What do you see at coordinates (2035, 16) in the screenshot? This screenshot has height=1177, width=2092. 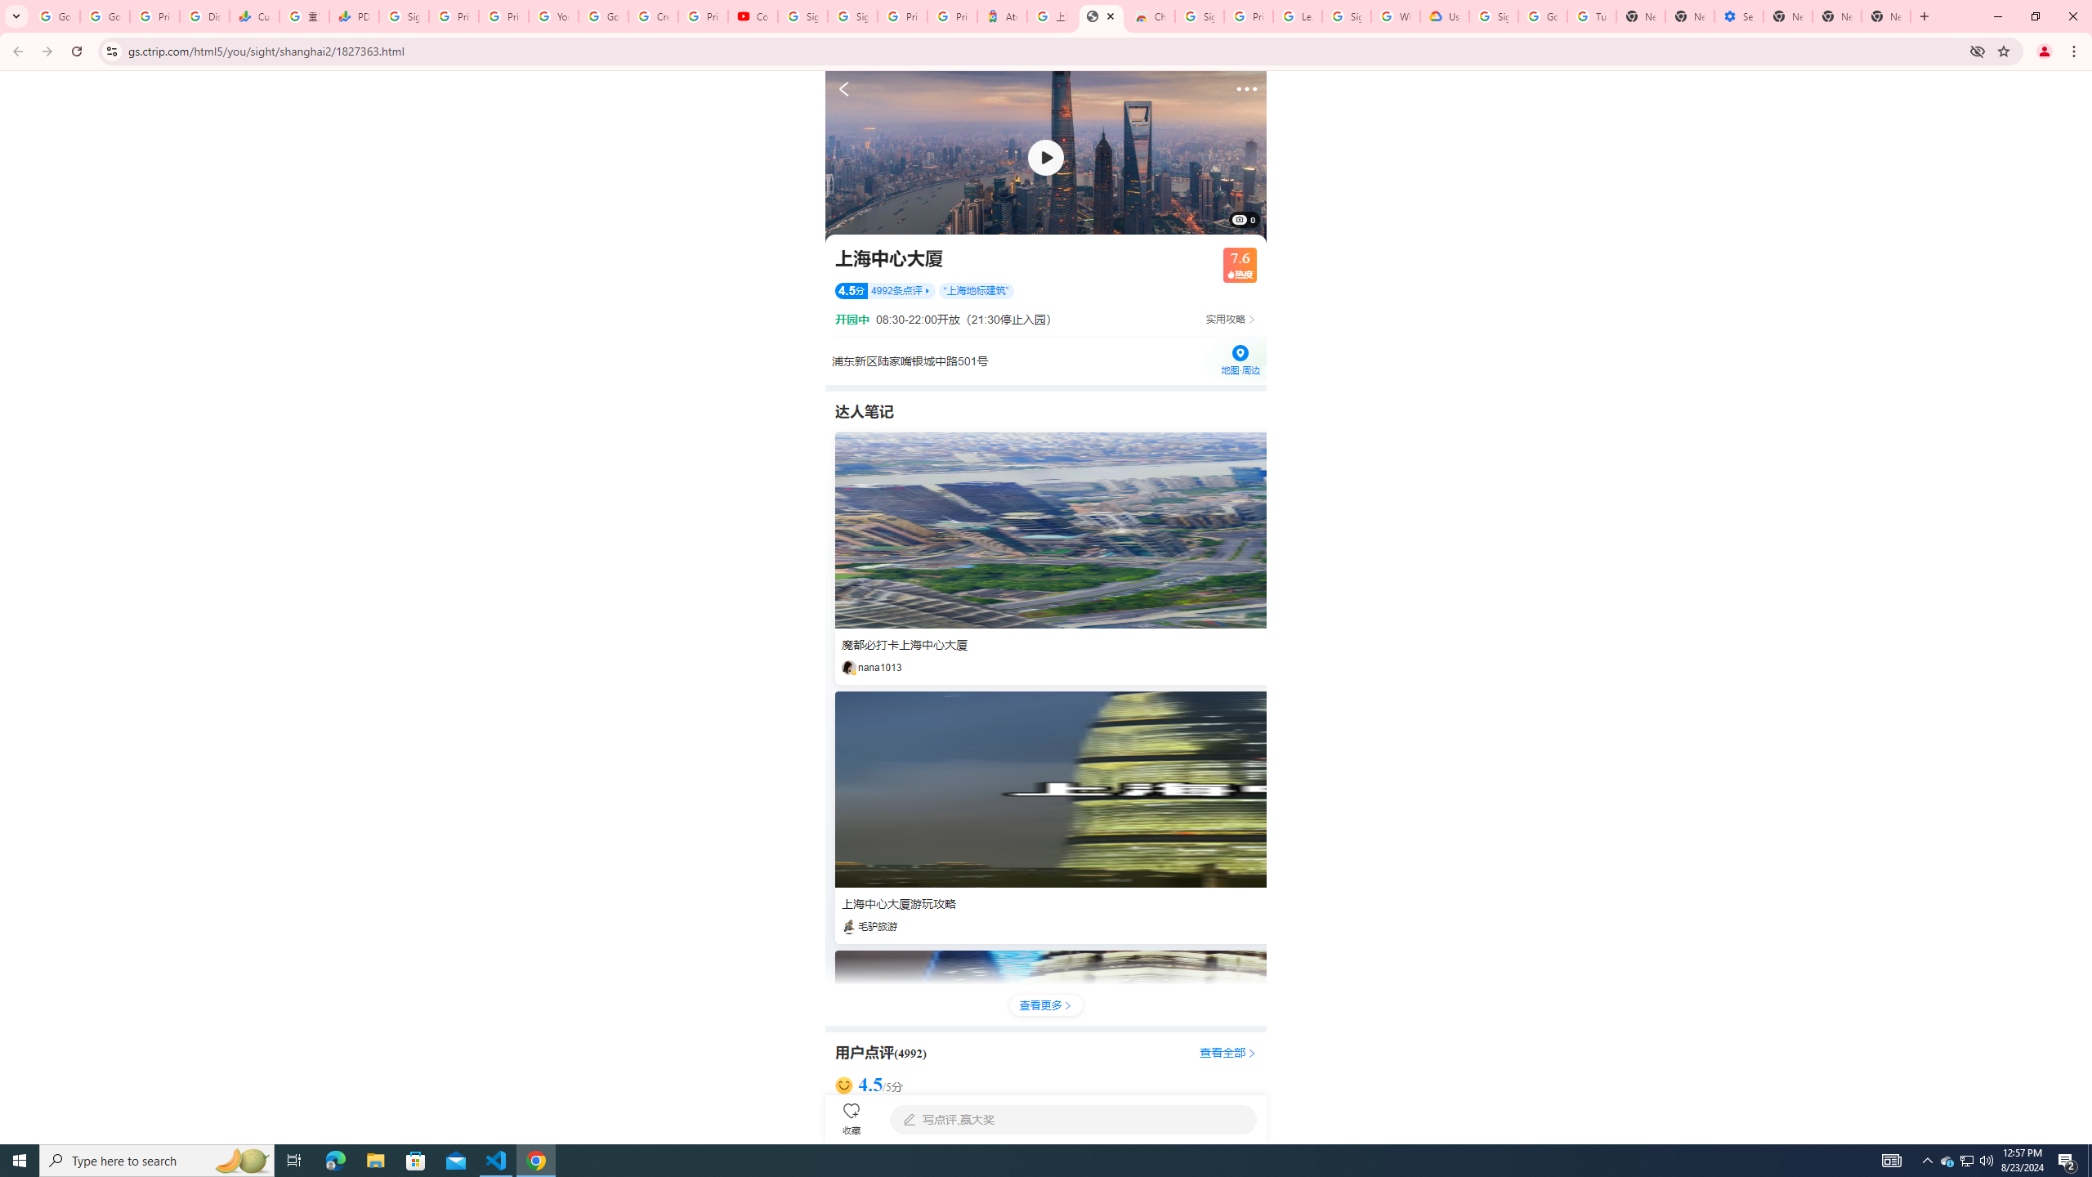 I see `Restore` at bounding box center [2035, 16].